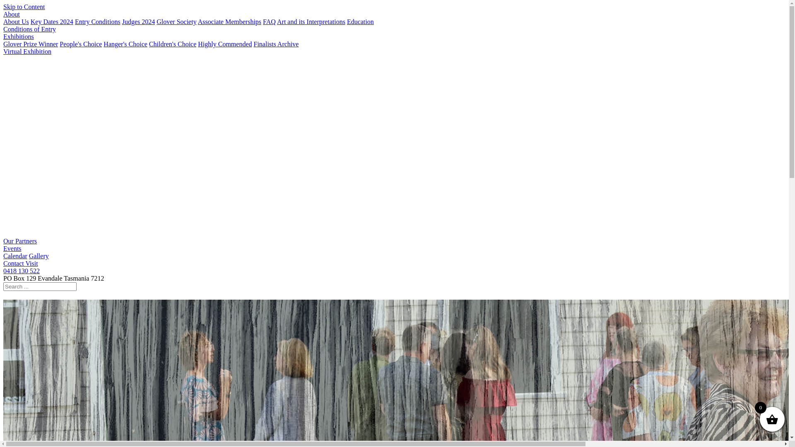 This screenshot has height=447, width=795. What do you see at coordinates (225, 44) in the screenshot?
I see `Highly Commended` at bounding box center [225, 44].